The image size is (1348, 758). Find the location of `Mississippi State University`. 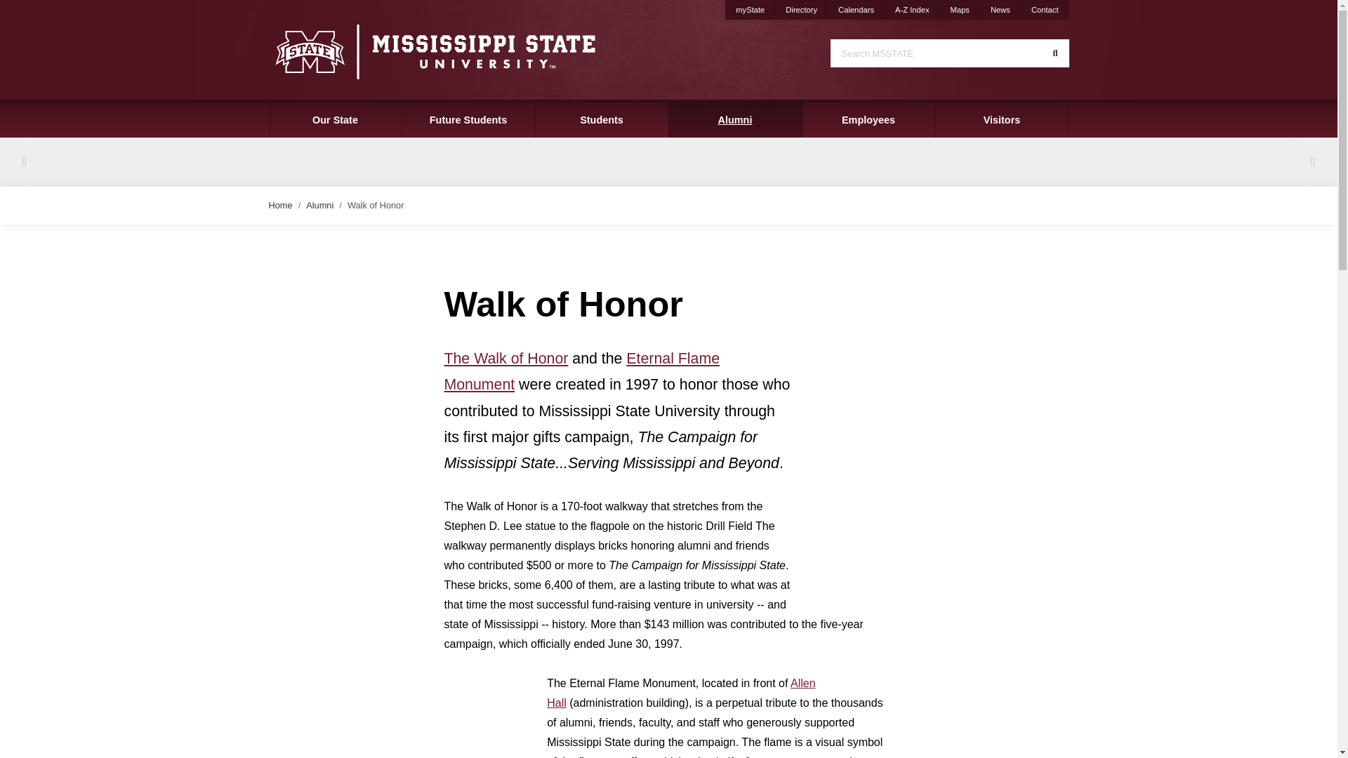

Mississippi State University is located at coordinates (434, 51).